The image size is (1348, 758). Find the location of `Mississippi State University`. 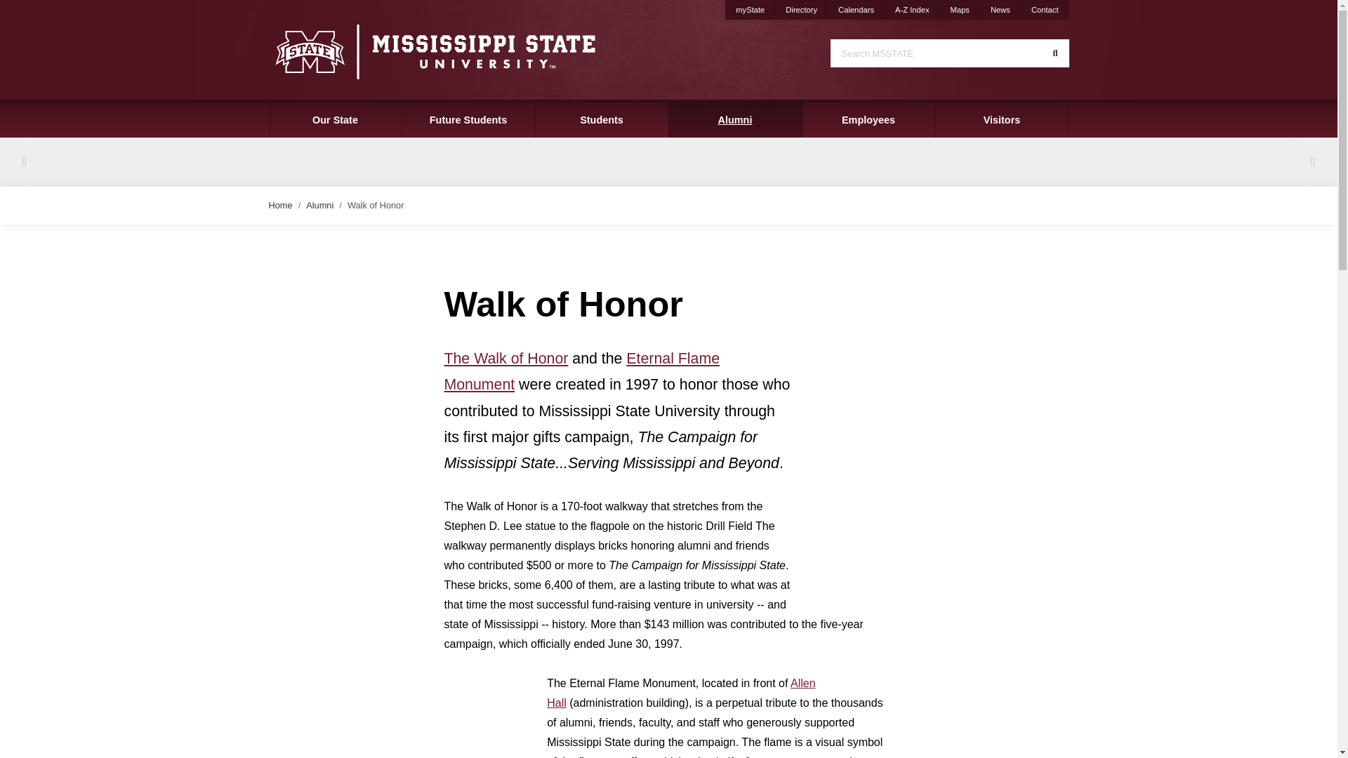

Mississippi State University is located at coordinates (434, 51).